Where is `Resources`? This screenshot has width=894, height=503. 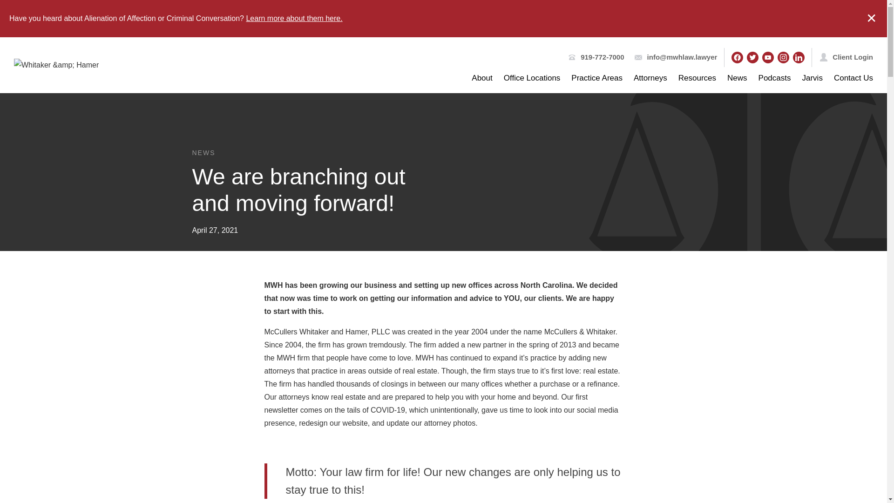
Resources is located at coordinates (697, 78).